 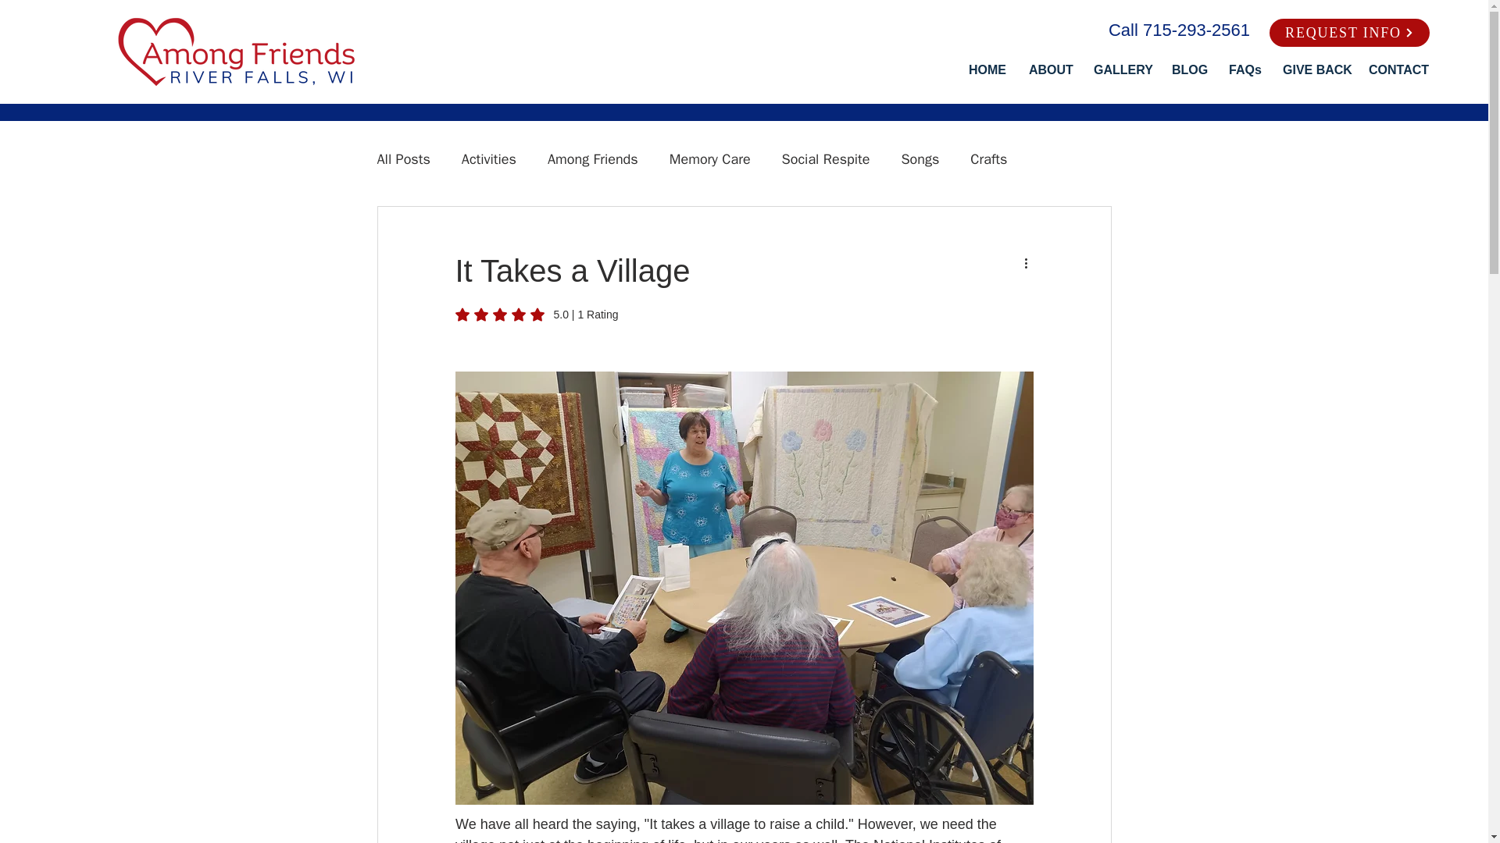 I want to click on Among Friends, so click(x=592, y=159).